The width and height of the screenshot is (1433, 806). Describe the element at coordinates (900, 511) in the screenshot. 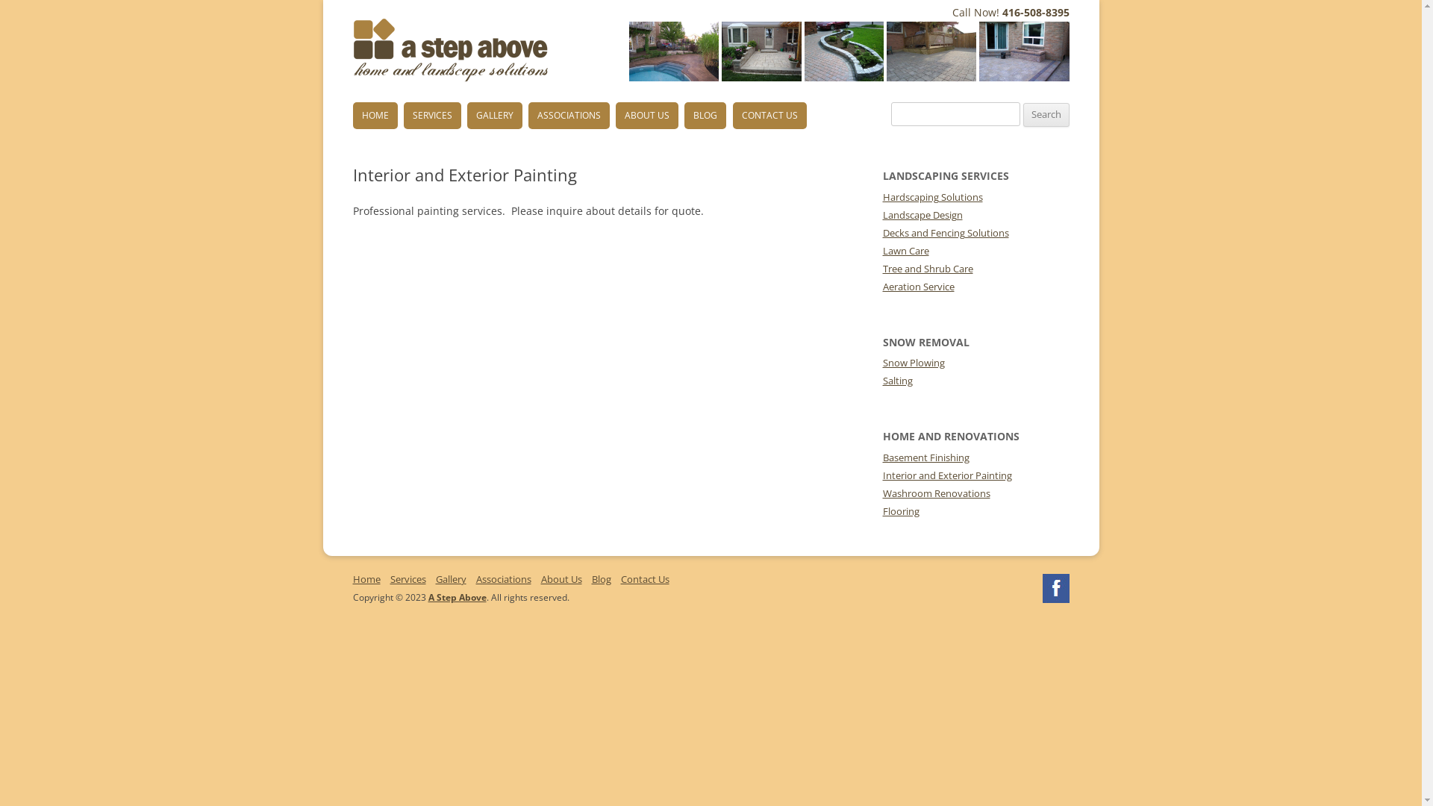

I see `Flooring` at that location.